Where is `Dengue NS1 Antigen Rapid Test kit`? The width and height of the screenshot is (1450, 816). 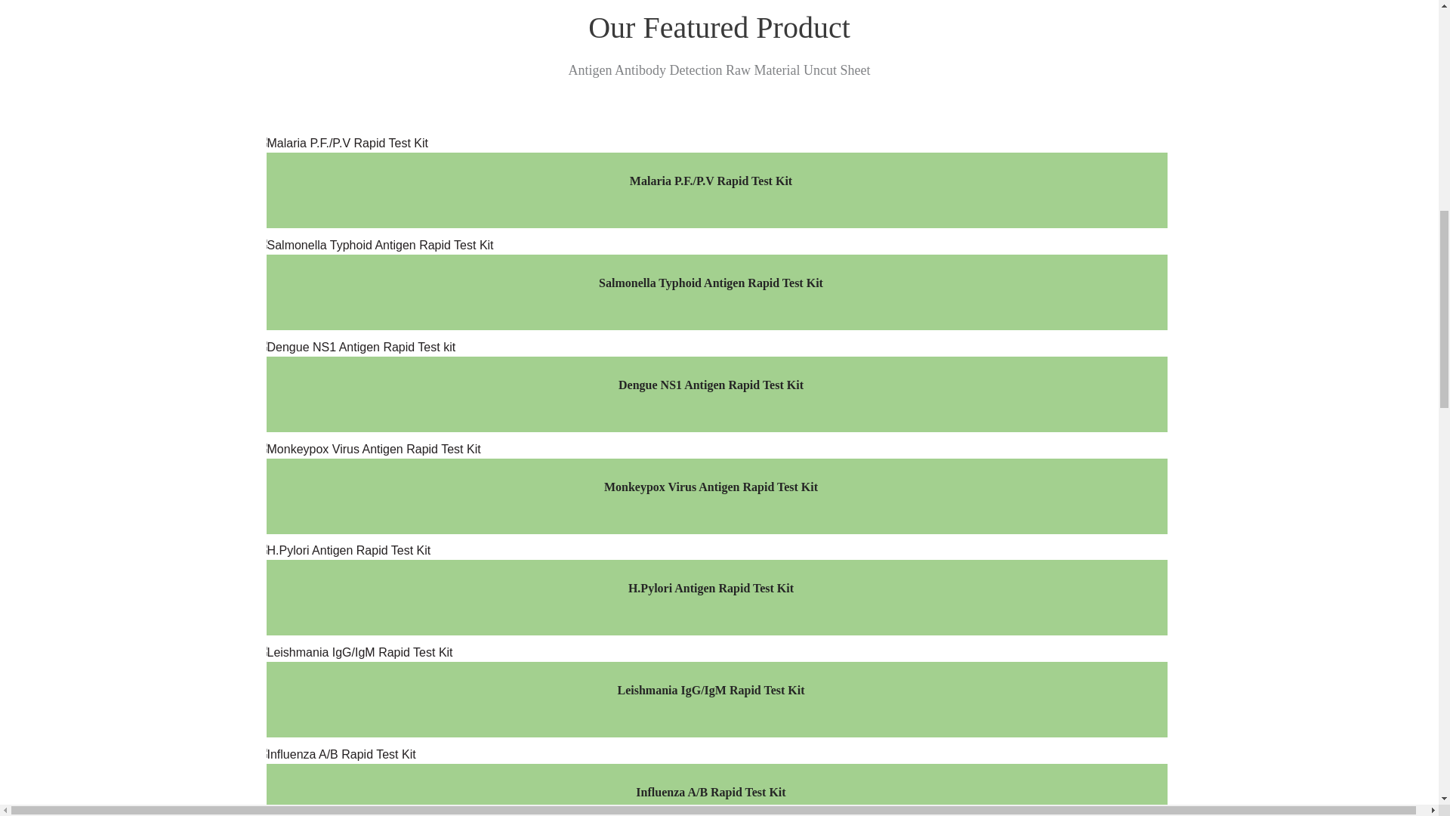
Dengue NS1 Antigen Rapid Test kit is located at coordinates (710, 385).